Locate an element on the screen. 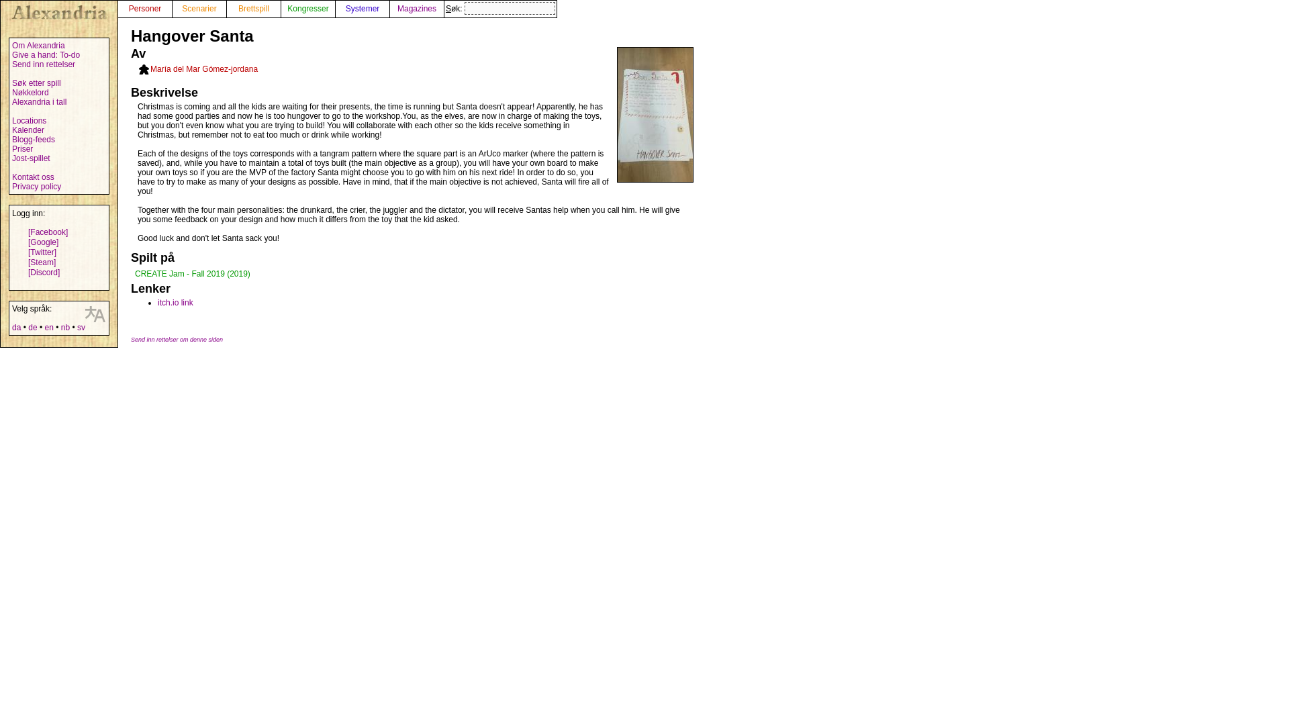 This screenshot has width=1289, height=725. Privacy policy is located at coordinates (36, 187).